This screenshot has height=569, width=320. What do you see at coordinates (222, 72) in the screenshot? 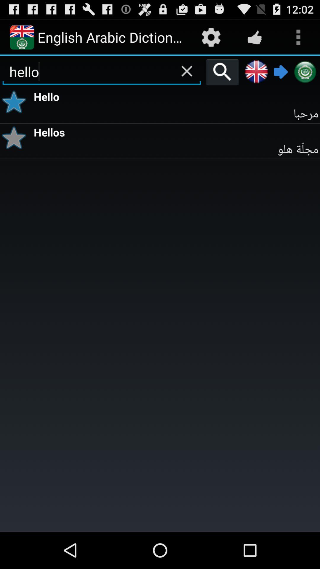
I see `click to search` at bounding box center [222, 72].